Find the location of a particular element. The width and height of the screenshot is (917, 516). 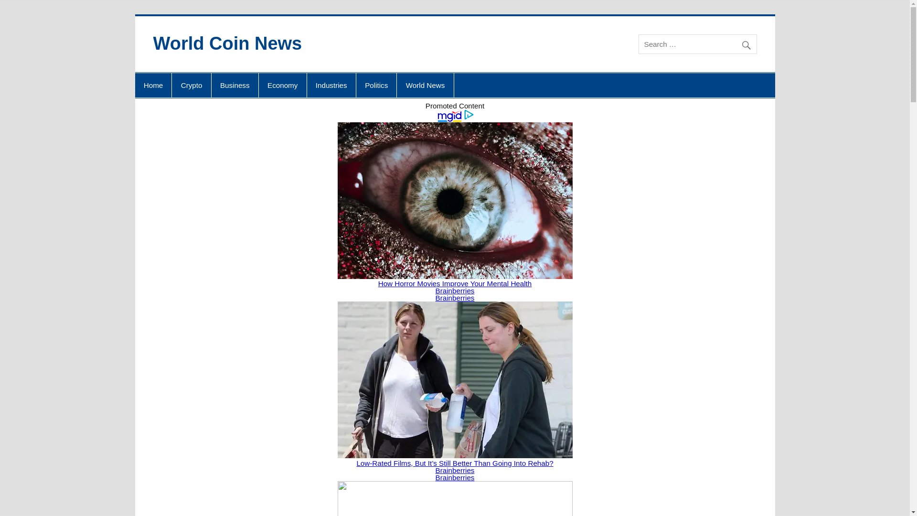

Home is located at coordinates (153, 86).